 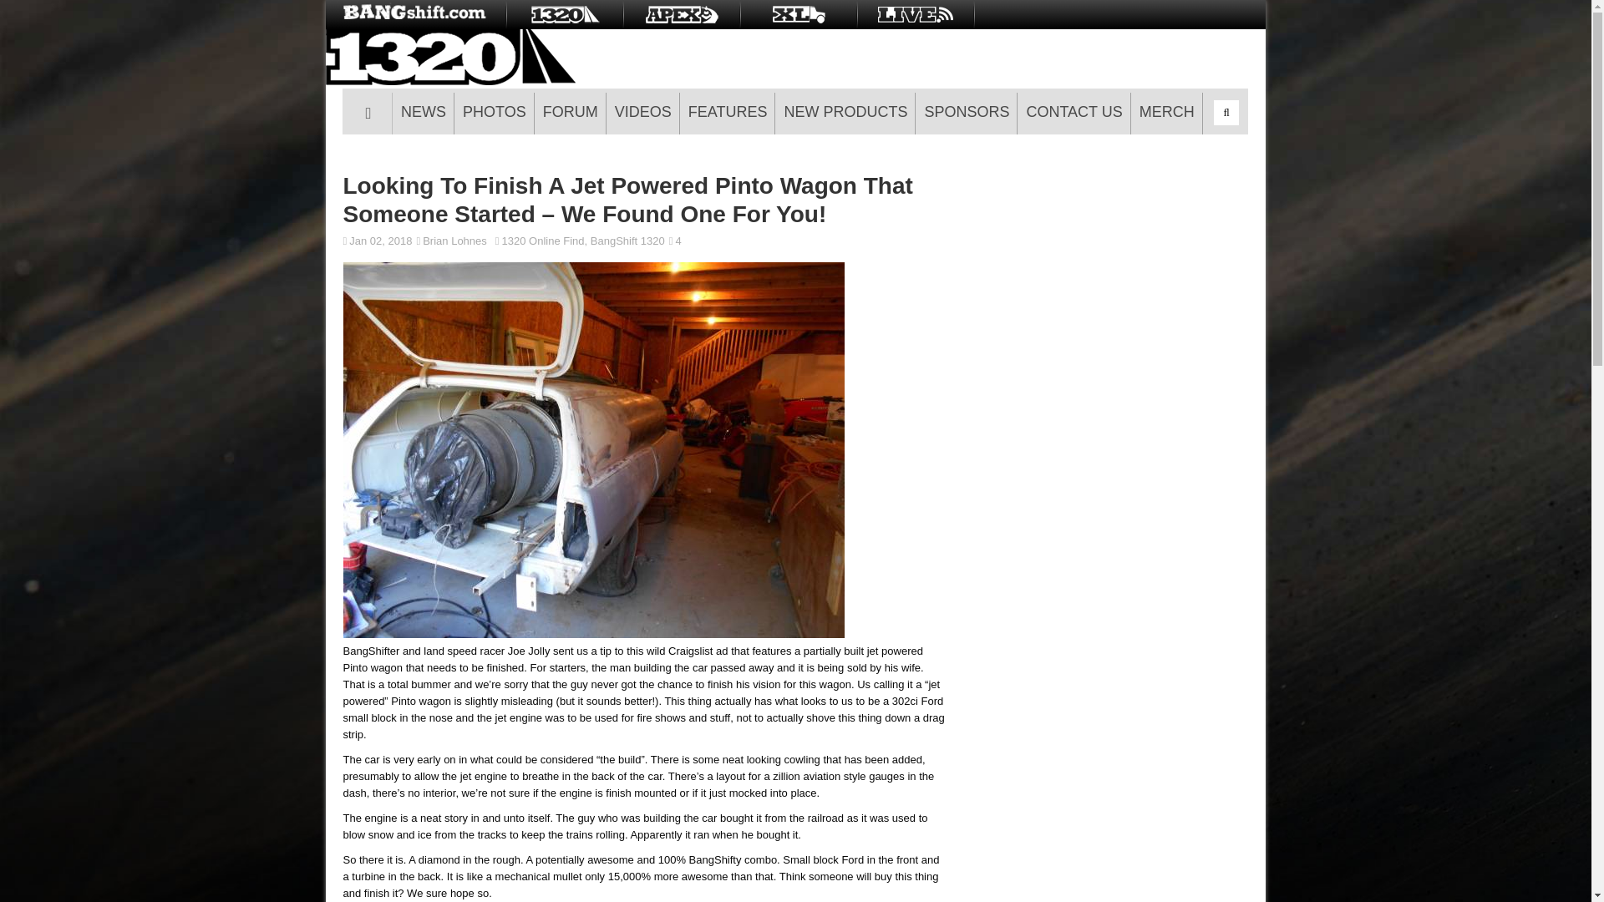 What do you see at coordinates (682, 14) in the screenshot?
I see `BangShiftAPEX` at bounding box center [682, 14].